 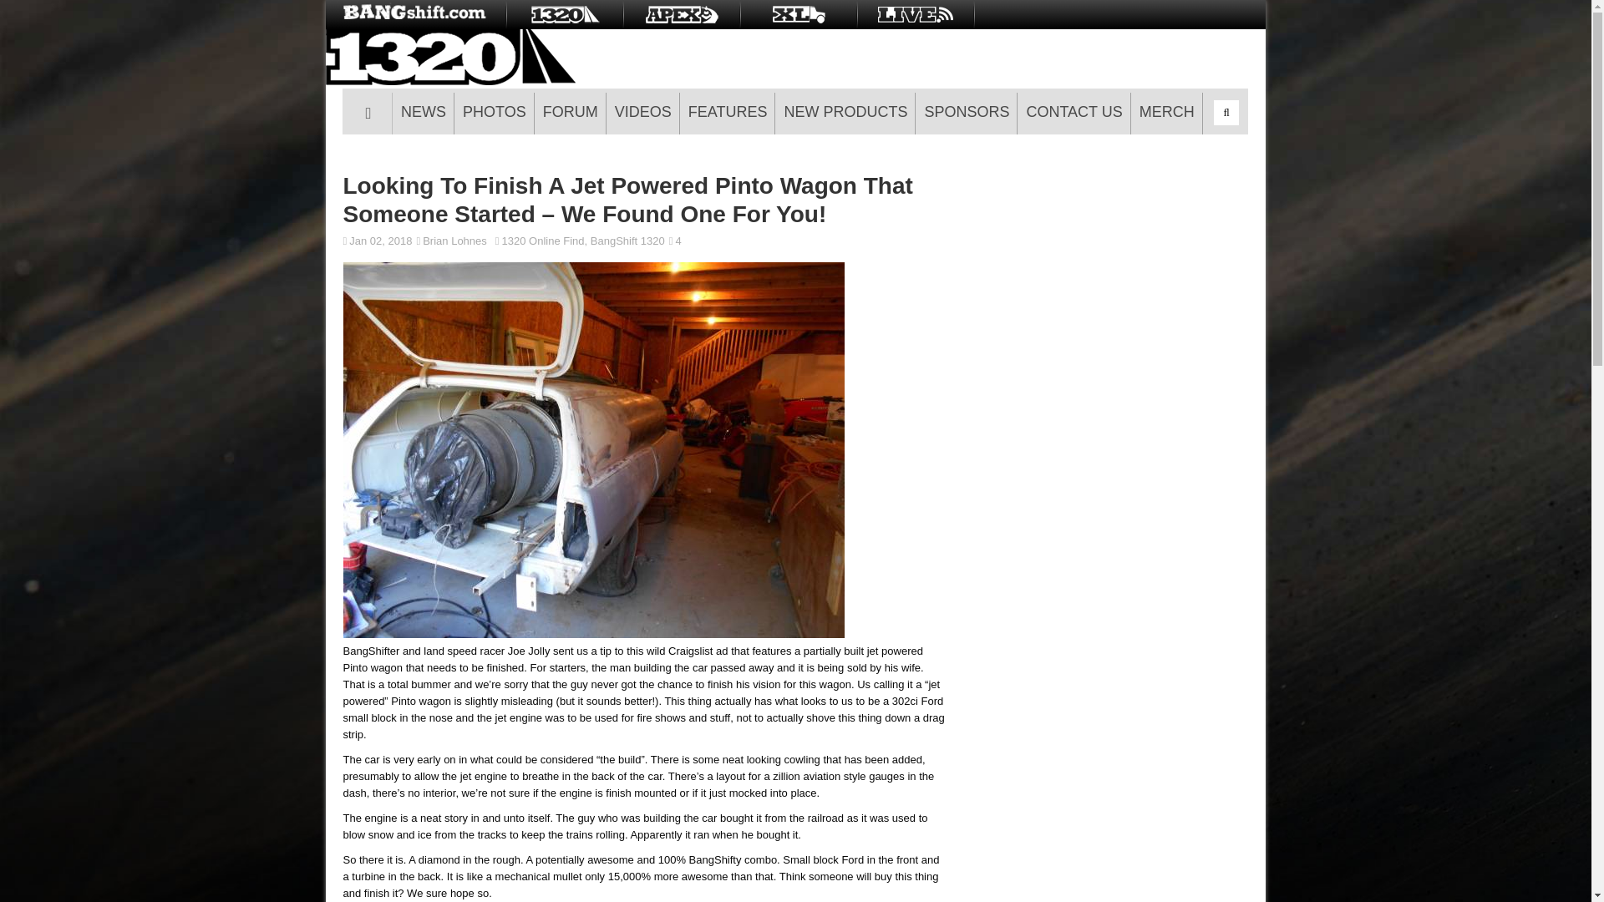 What do you see at coordinates (682, 14) in the screenshot?
I see `BangShiftAPEX` at bounding box center [682, 14].